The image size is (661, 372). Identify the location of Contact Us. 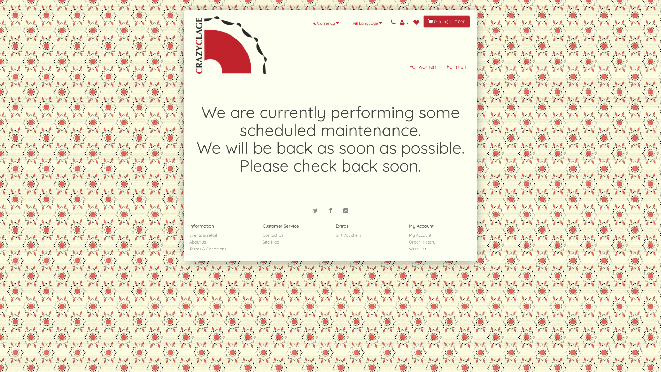
(273, 235).